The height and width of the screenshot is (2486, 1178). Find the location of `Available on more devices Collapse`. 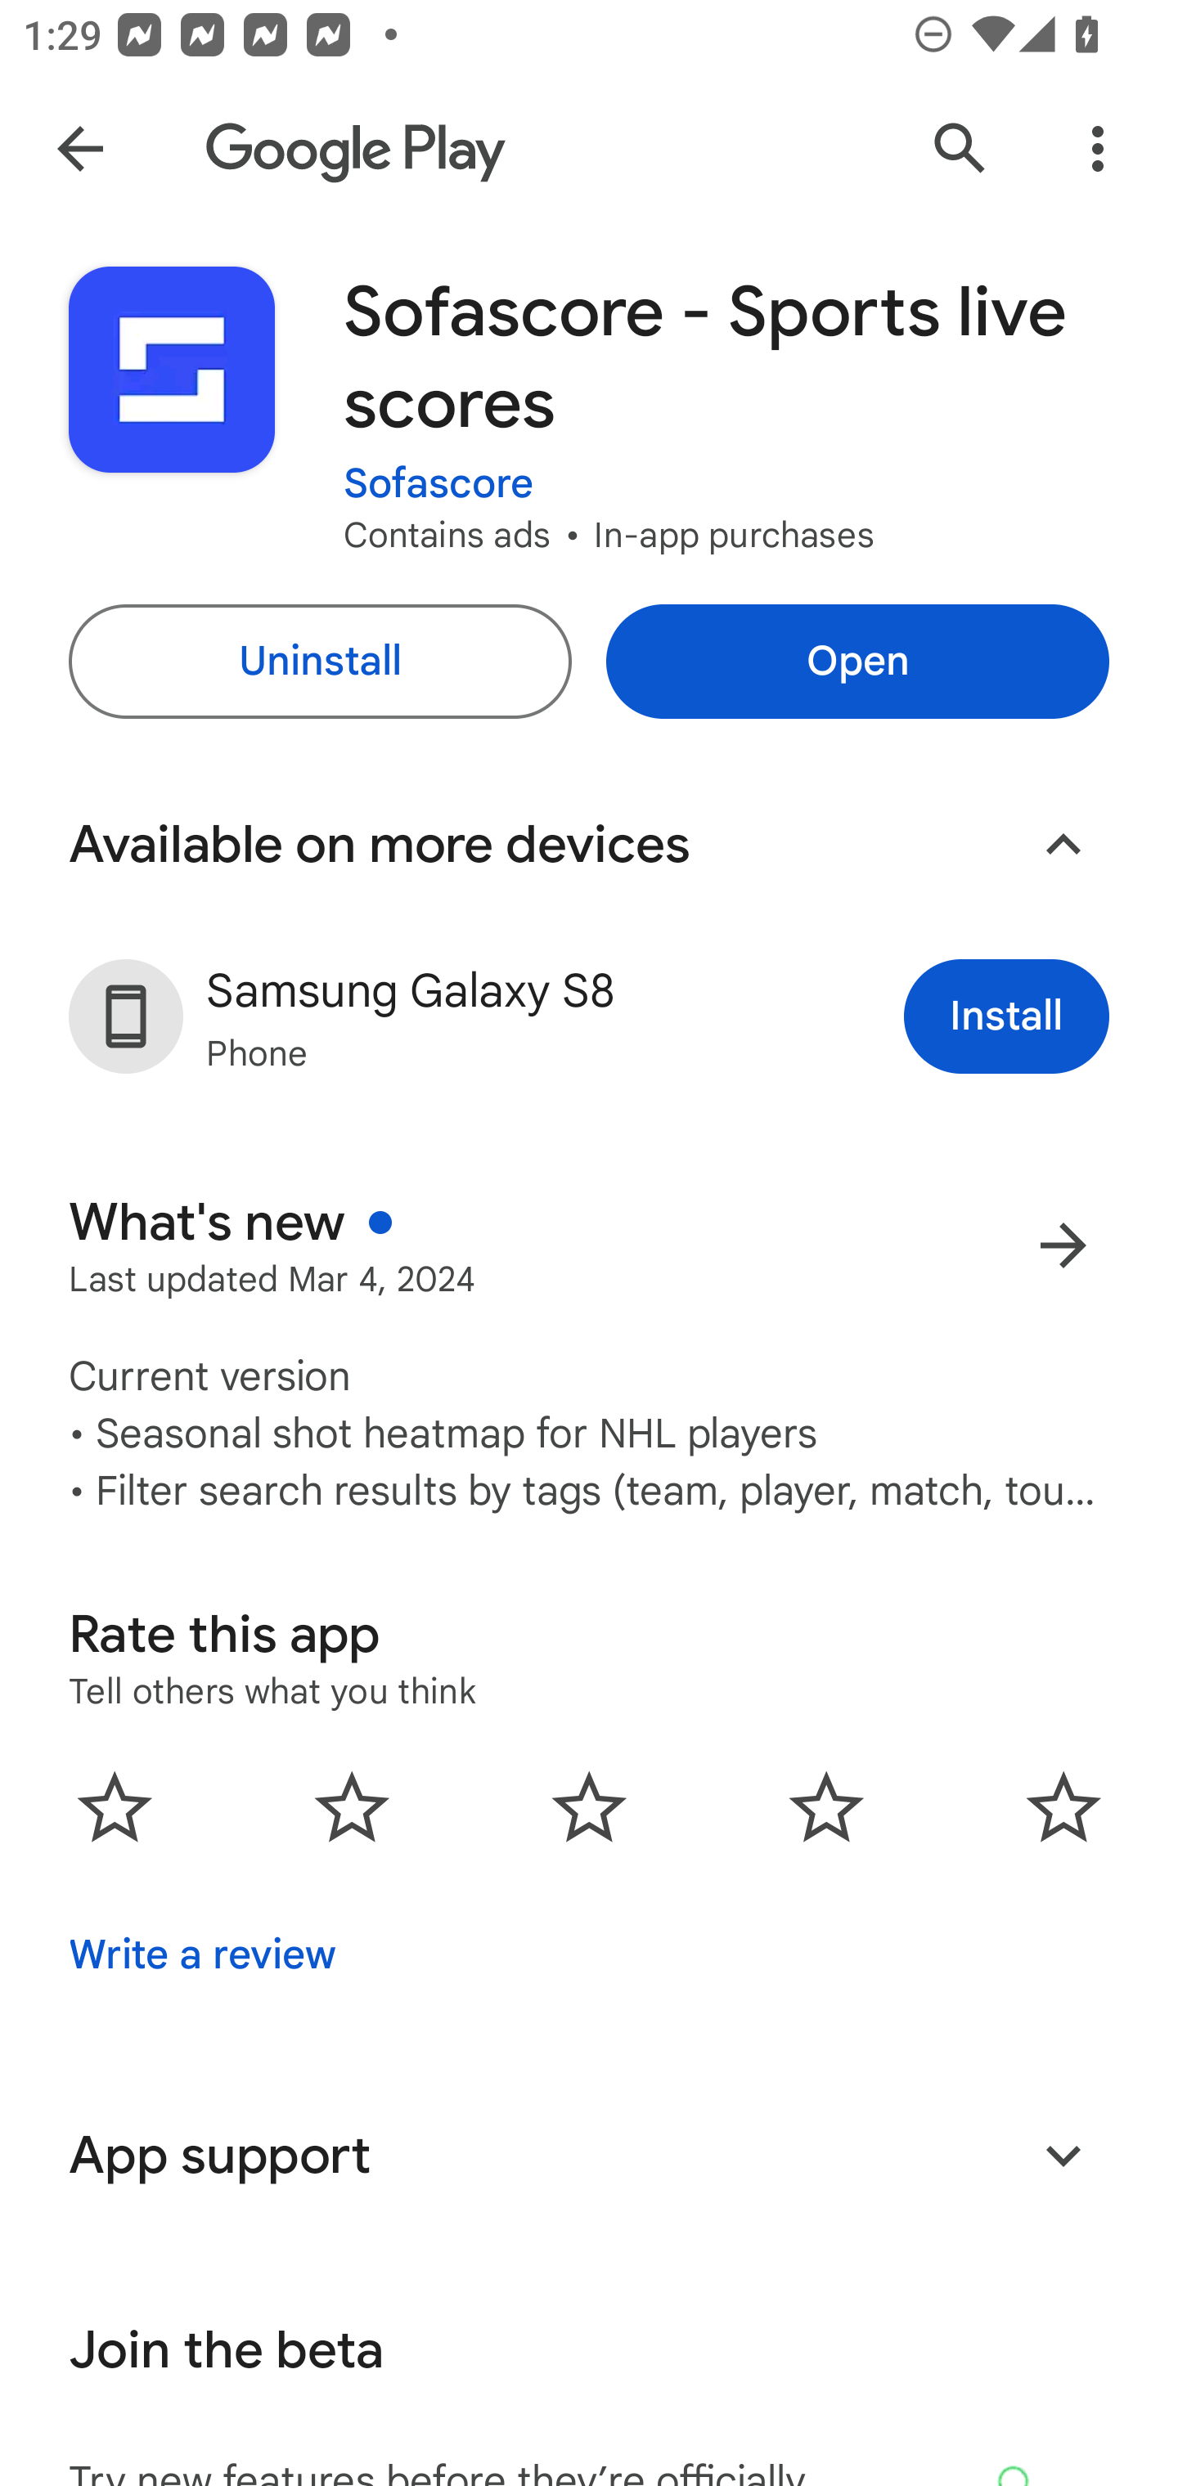

Available on more devices Collapse is located at coordinates (589, 845).